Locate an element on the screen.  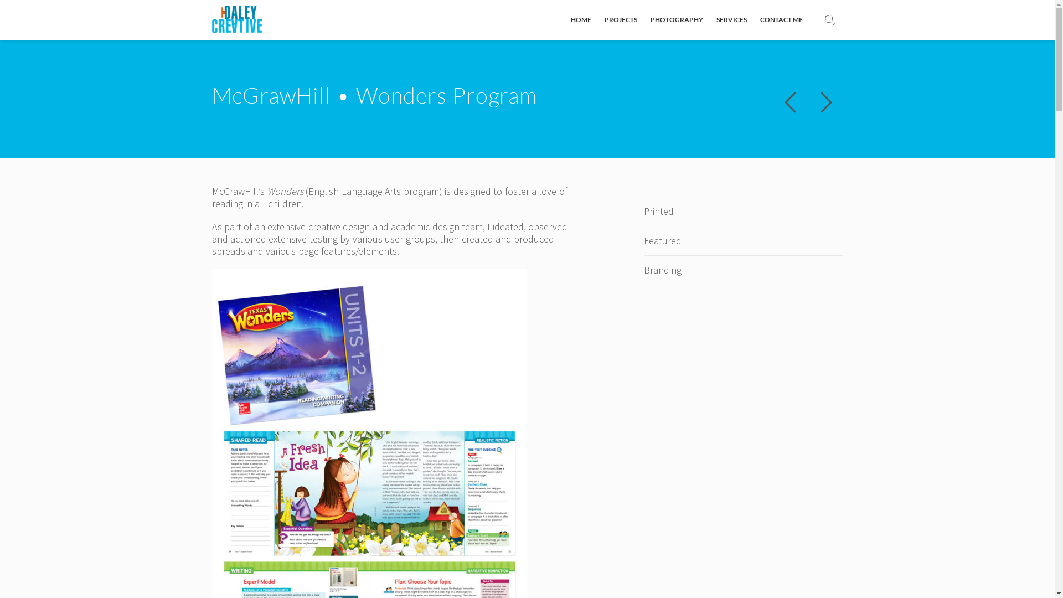
PROJECTS is located at coordinates (621, 20).